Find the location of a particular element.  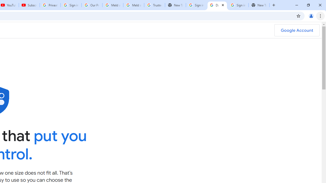

Sign in - Google Accounts is located at coordinates (238, 5).